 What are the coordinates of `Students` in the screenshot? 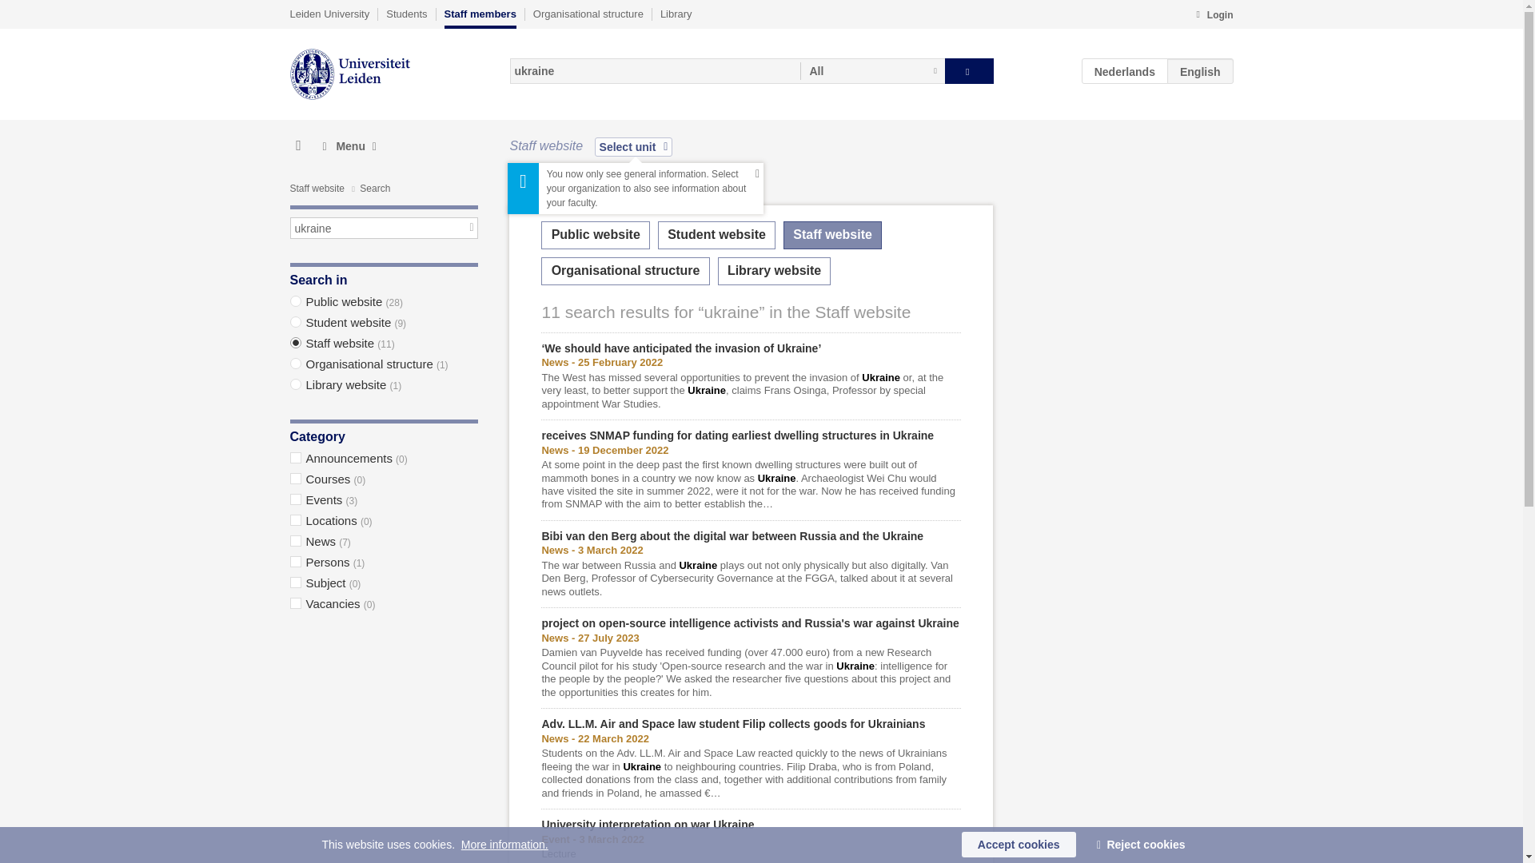 It's located at (406, 14).